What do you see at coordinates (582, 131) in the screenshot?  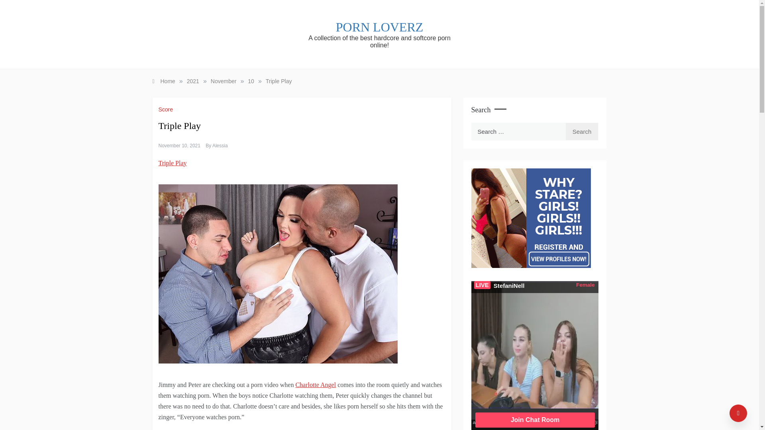 I see `Search` at bounding box center [582, 131].